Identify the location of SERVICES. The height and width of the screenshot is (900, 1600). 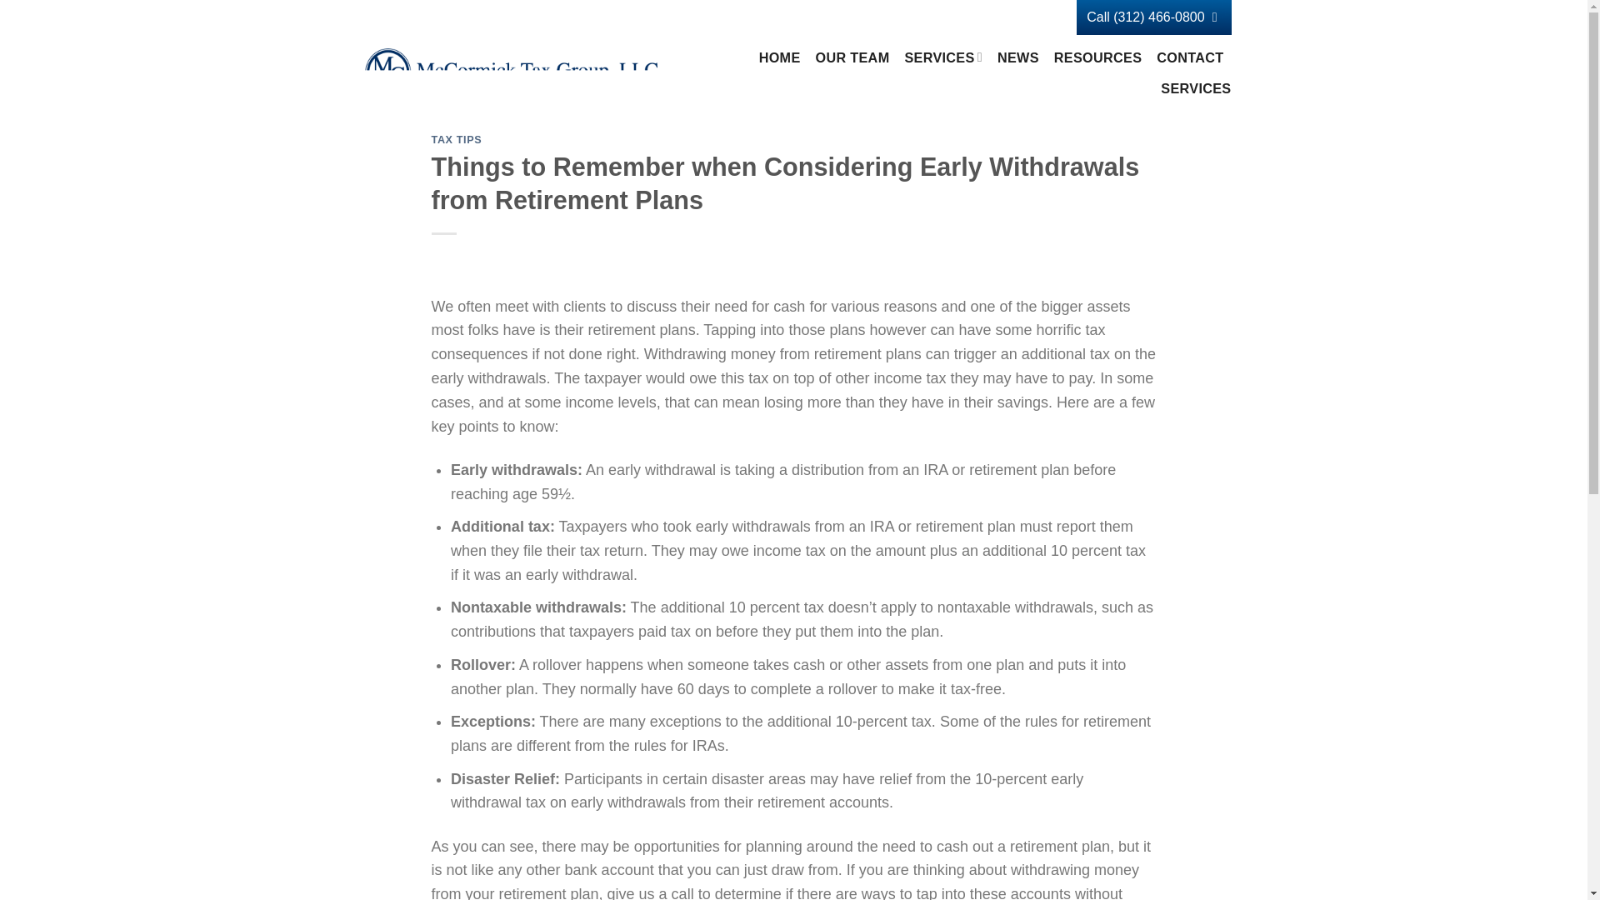
(942, 57).